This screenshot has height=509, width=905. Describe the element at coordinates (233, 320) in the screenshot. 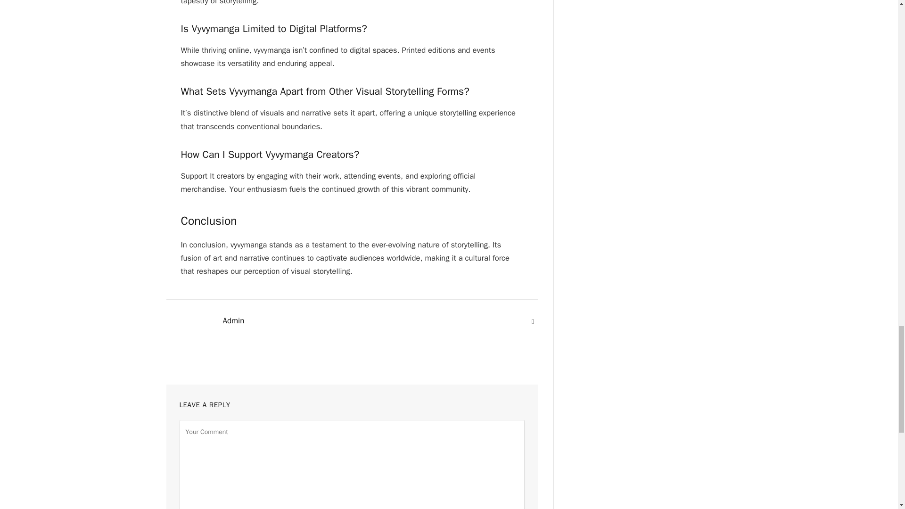

I see `Posts by Admin` at that location.